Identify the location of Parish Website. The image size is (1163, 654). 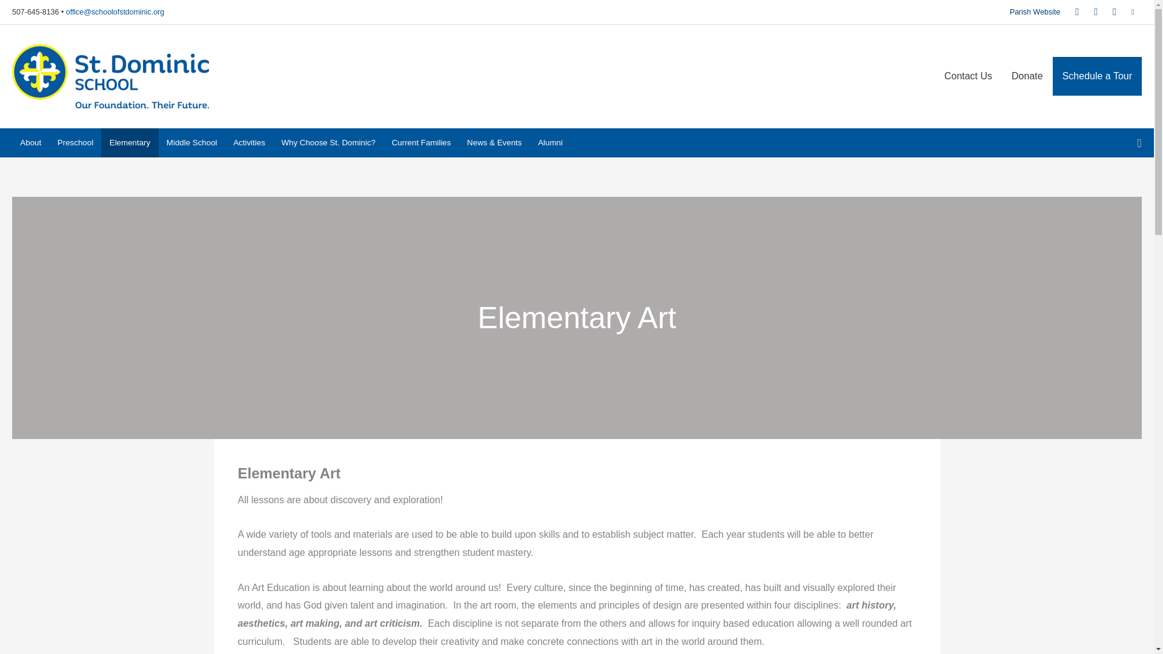
(1035, 12).